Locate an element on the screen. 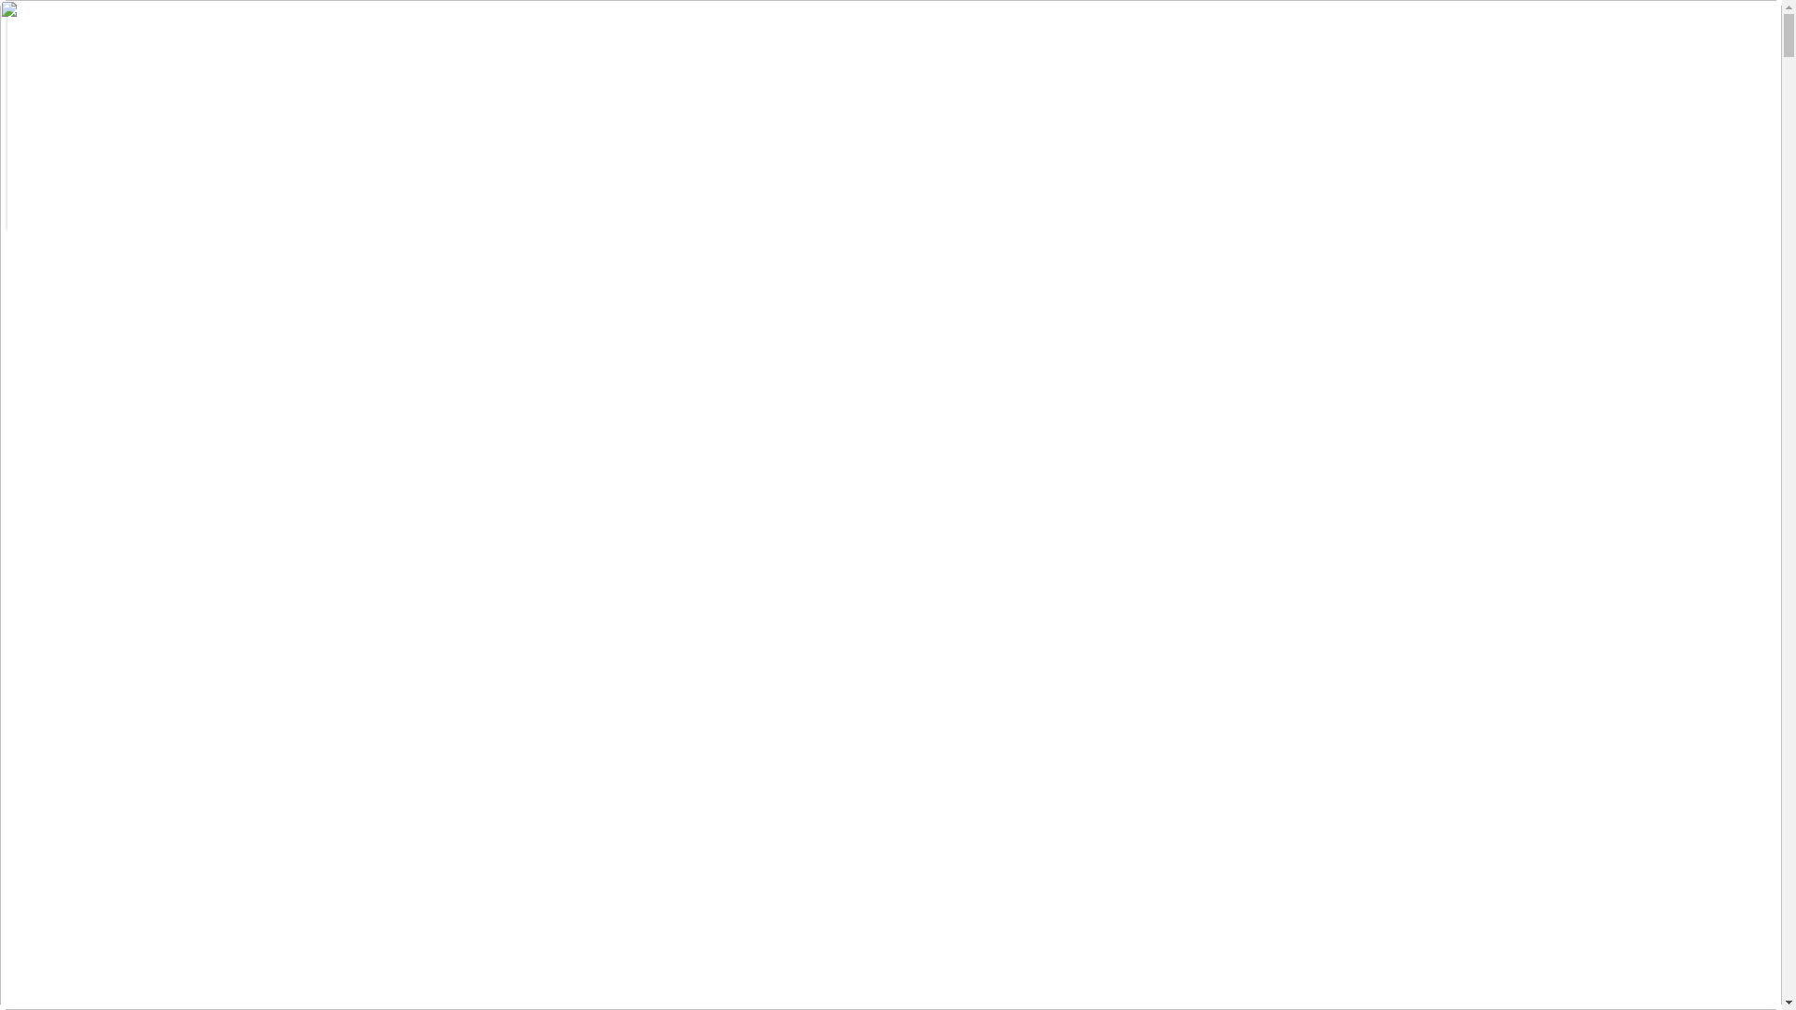 This screenshot has width=1796, height=1010. CONTACT is located at coordinates (77, 144).